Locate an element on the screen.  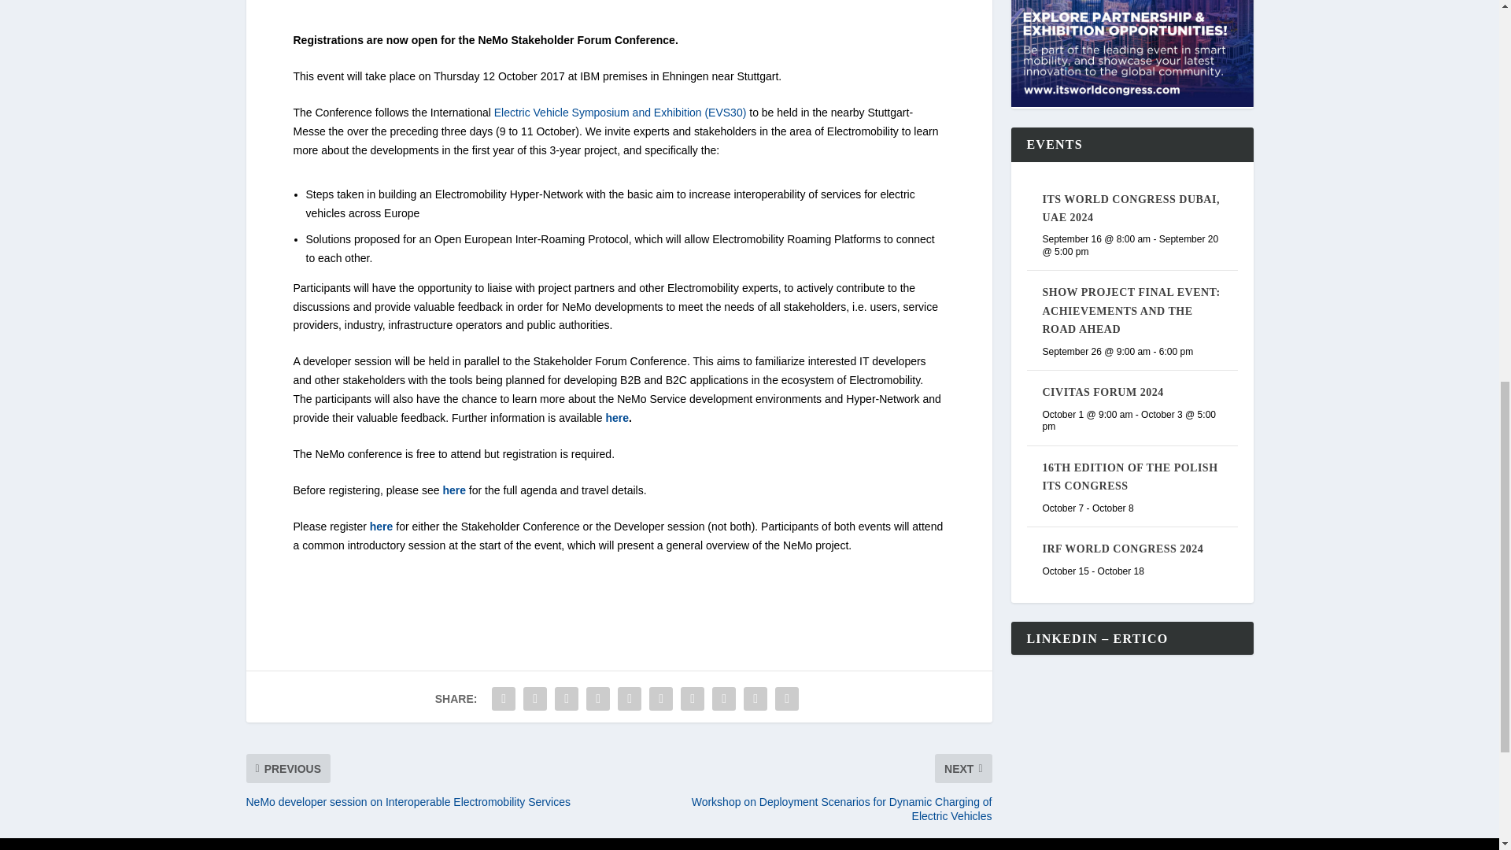
here is located at coordinates (453, 490).